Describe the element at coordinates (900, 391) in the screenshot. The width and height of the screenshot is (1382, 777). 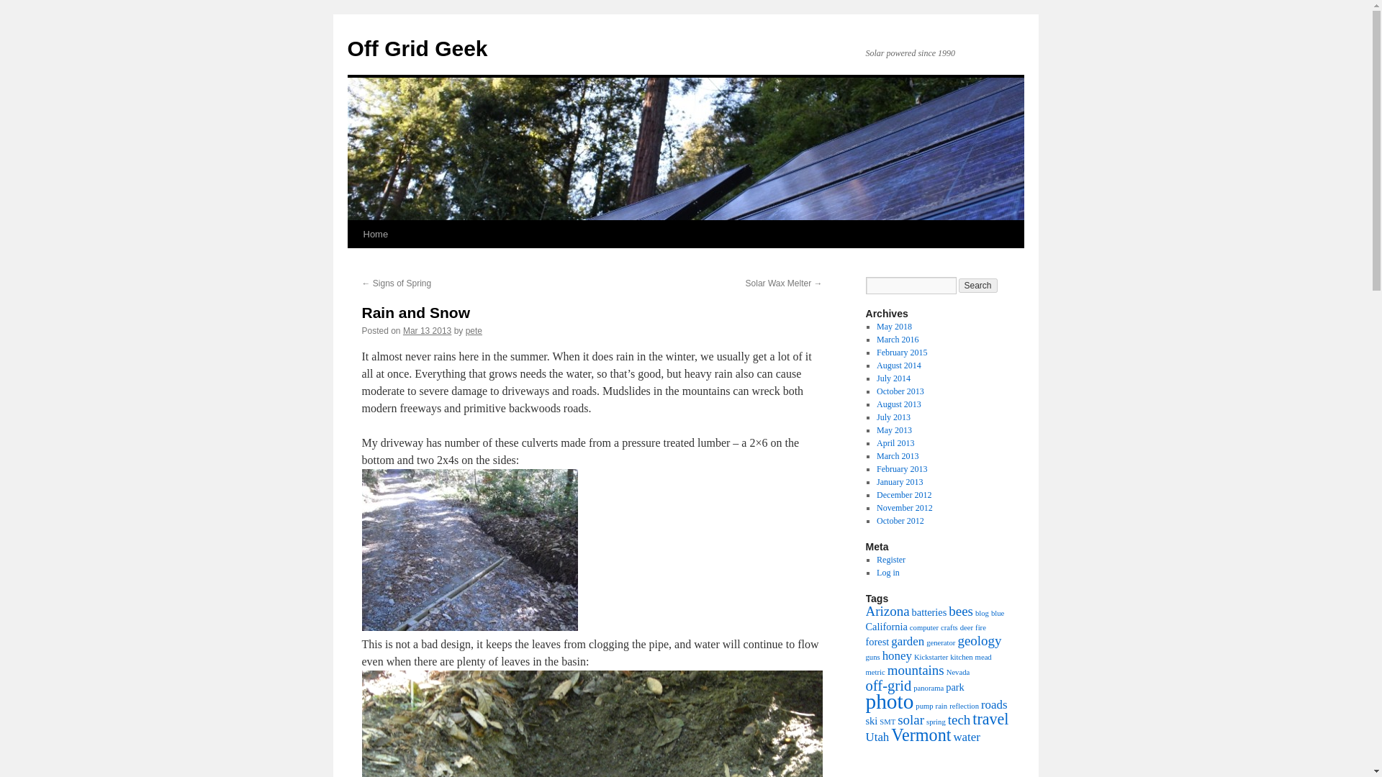
I see `October 2013` at that location.